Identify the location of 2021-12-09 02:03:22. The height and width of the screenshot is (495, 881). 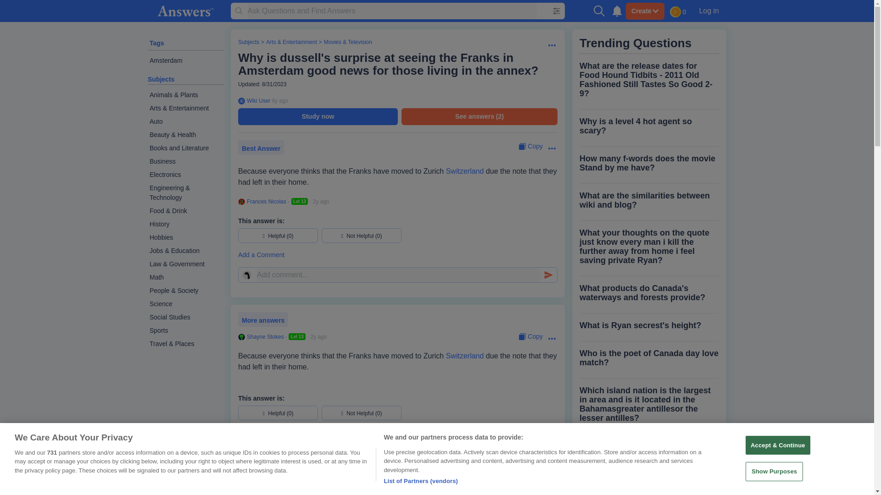
(318, 336).